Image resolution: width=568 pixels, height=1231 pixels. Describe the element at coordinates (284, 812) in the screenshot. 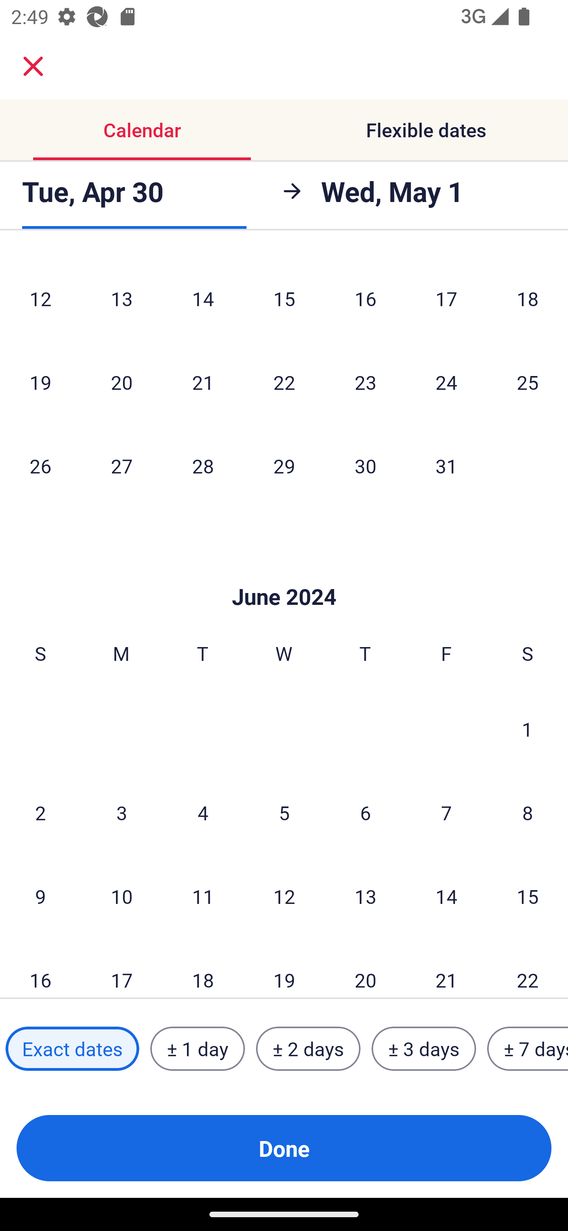

I see `5 Wednesday, June 5, 2024` at that location.